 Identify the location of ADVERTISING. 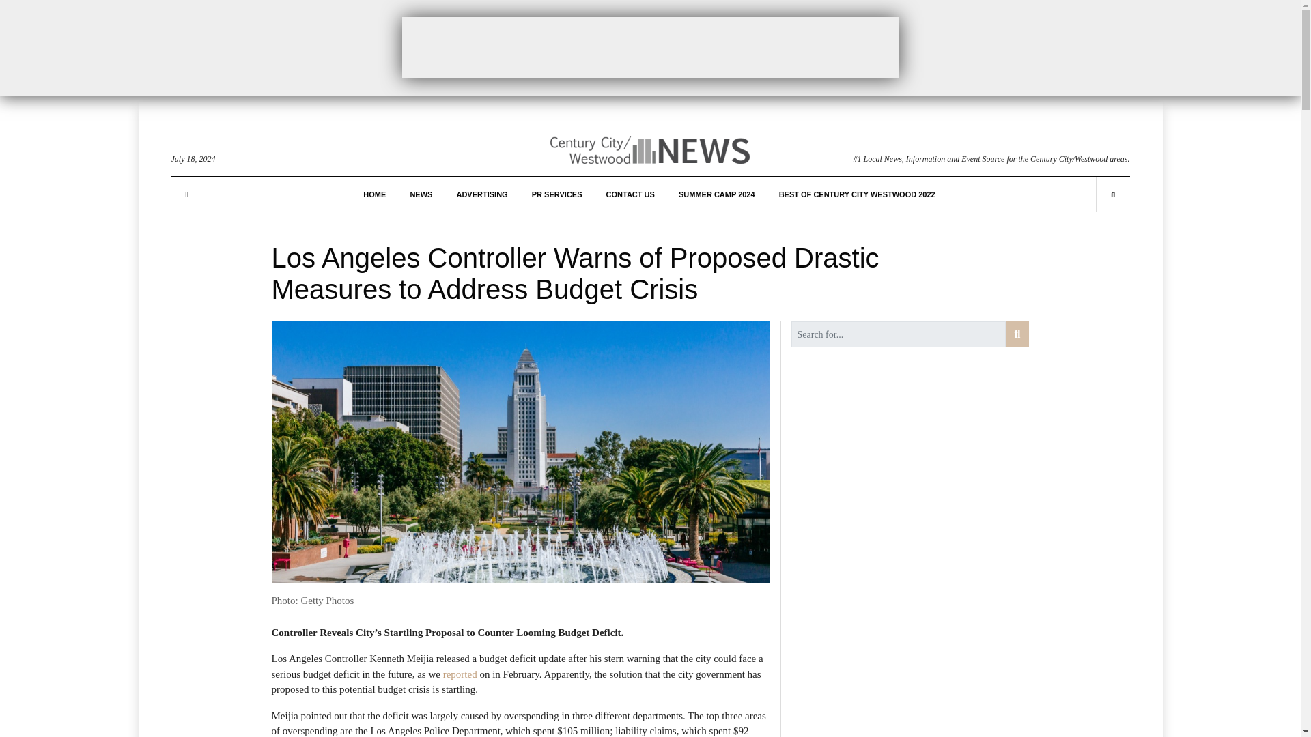
(482, 194).